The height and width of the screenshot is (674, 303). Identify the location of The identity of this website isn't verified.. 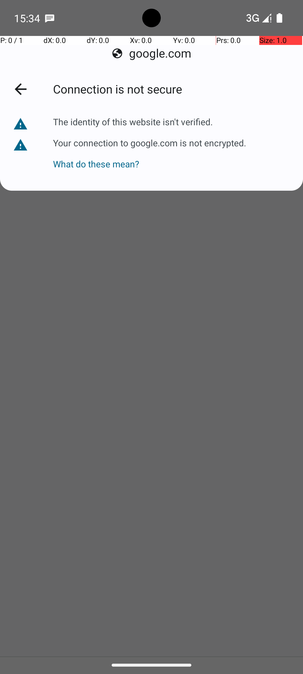
(134, 122).